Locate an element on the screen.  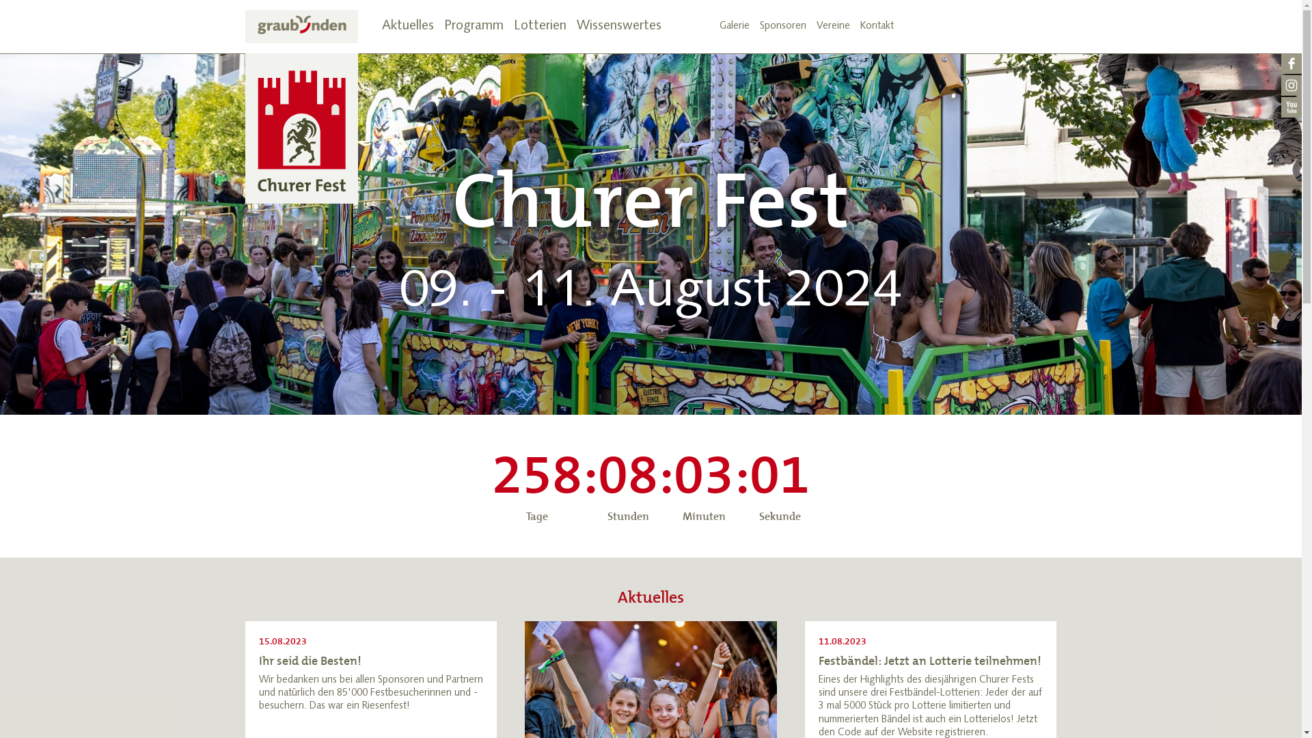
Wissenswertes is located at coordinates (619, 27).